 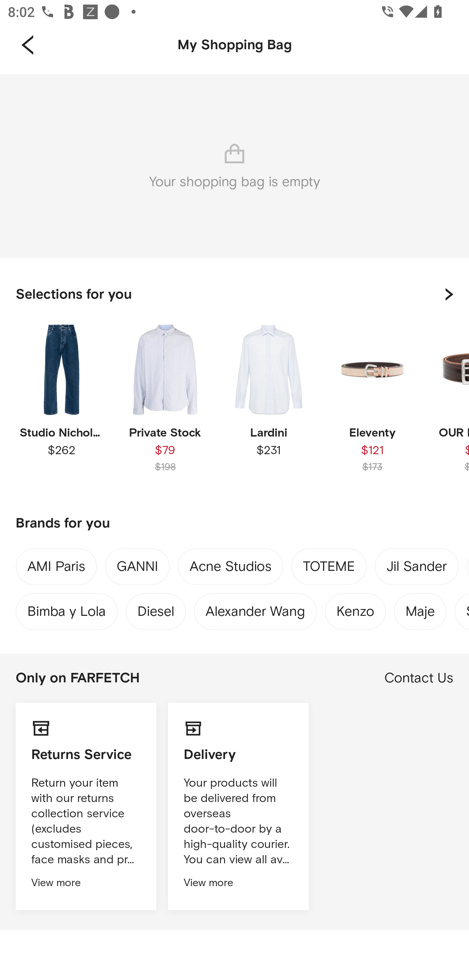 What do you see at coordinates (66, 609) in the screenshot?
I see `Bimba y Lola` at bounding box center [66, 609].